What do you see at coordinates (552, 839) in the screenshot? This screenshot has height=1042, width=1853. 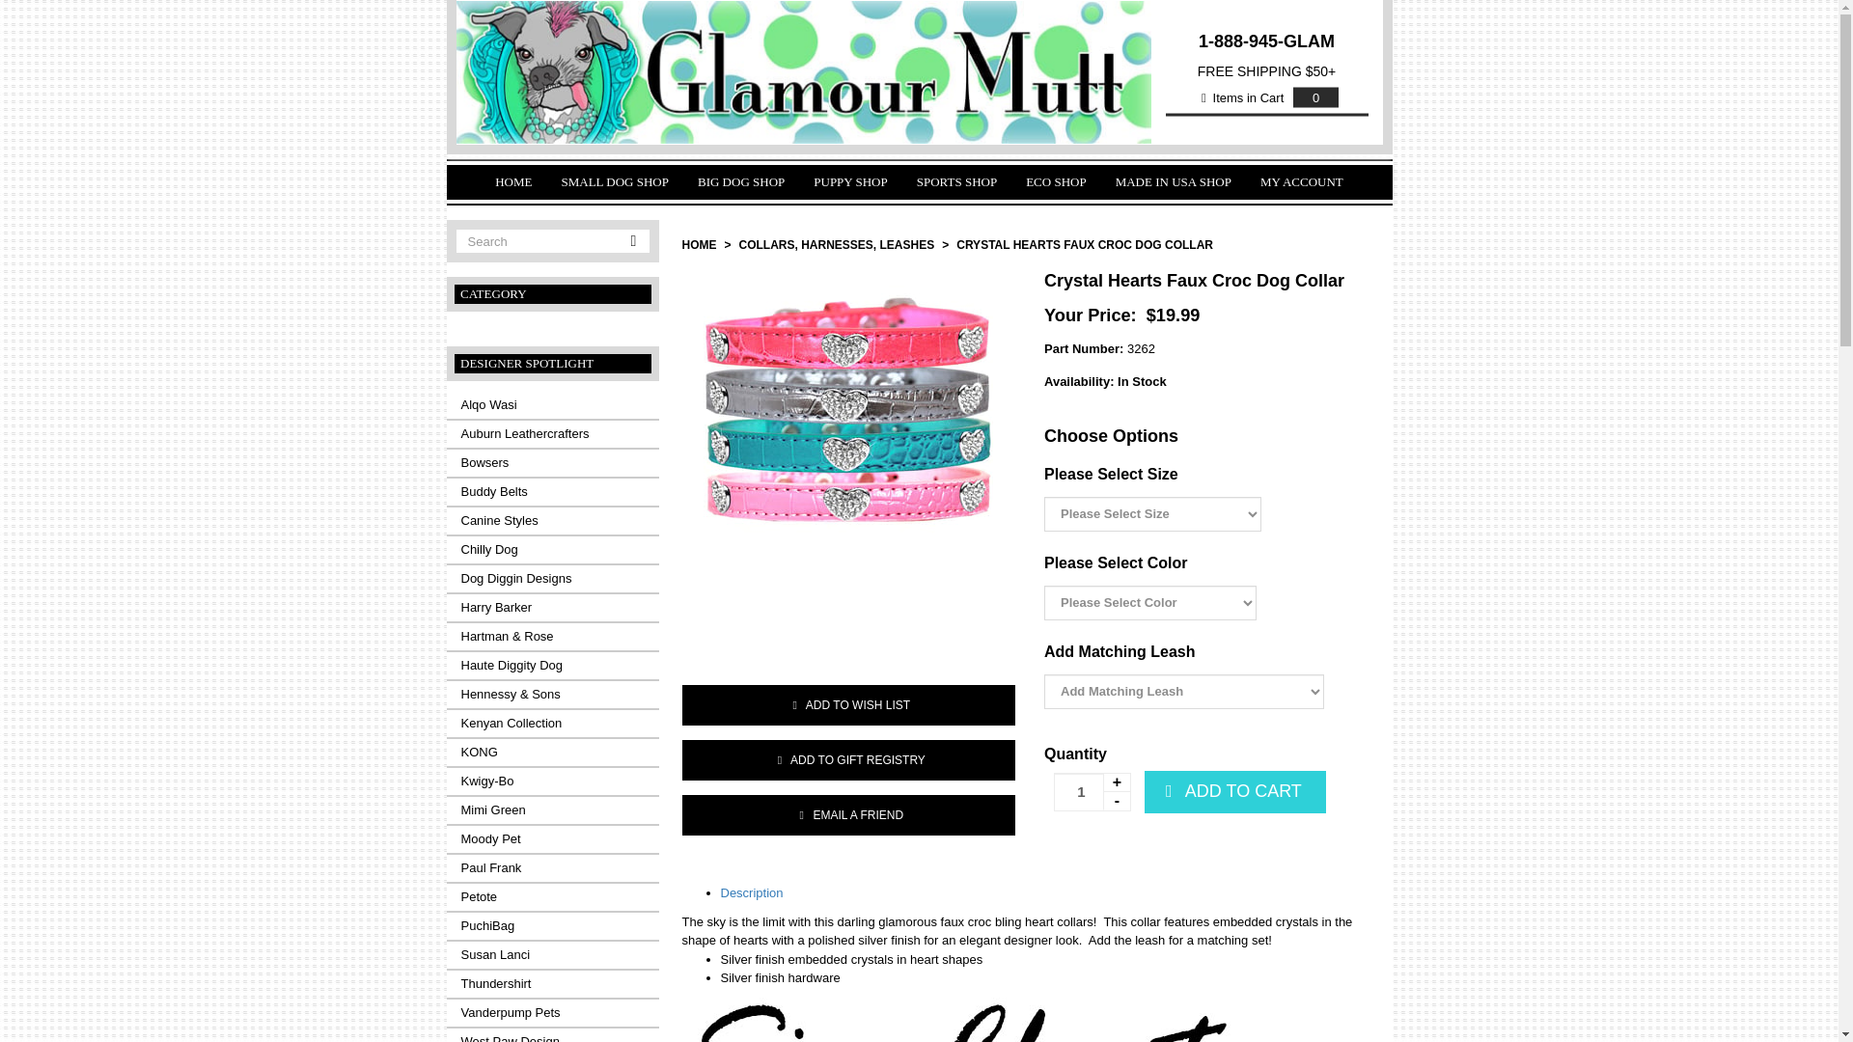 I see `Moody Pet` at bounding box center [552, 839].